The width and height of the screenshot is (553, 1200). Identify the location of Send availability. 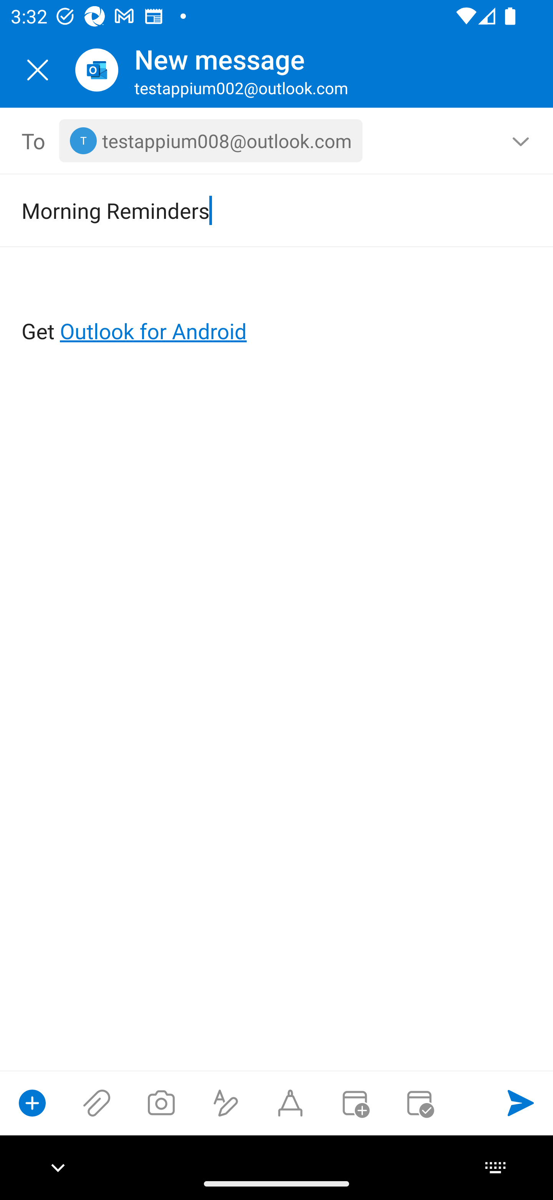
(419, 1103).